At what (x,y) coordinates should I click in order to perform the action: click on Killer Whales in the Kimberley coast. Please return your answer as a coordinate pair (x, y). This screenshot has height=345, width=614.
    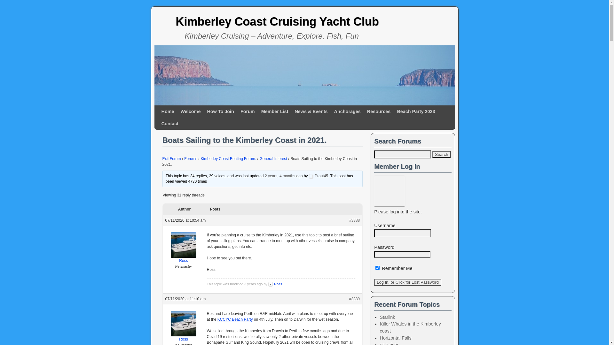
    Looking at the image, I should click on (411, 327).